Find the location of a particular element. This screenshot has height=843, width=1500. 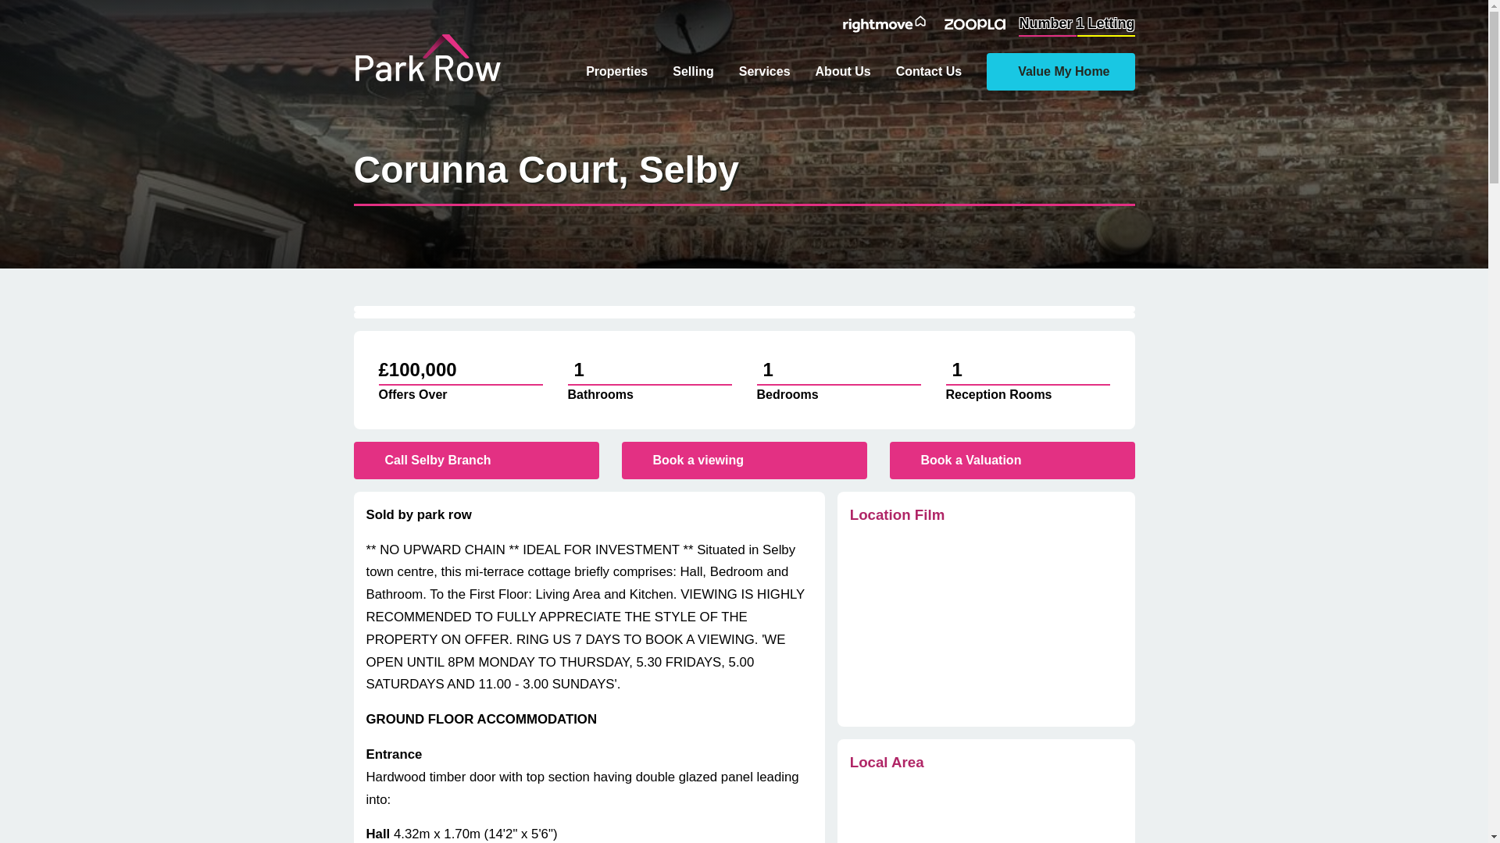

Return to homepage is located at coordinates (427, 86).